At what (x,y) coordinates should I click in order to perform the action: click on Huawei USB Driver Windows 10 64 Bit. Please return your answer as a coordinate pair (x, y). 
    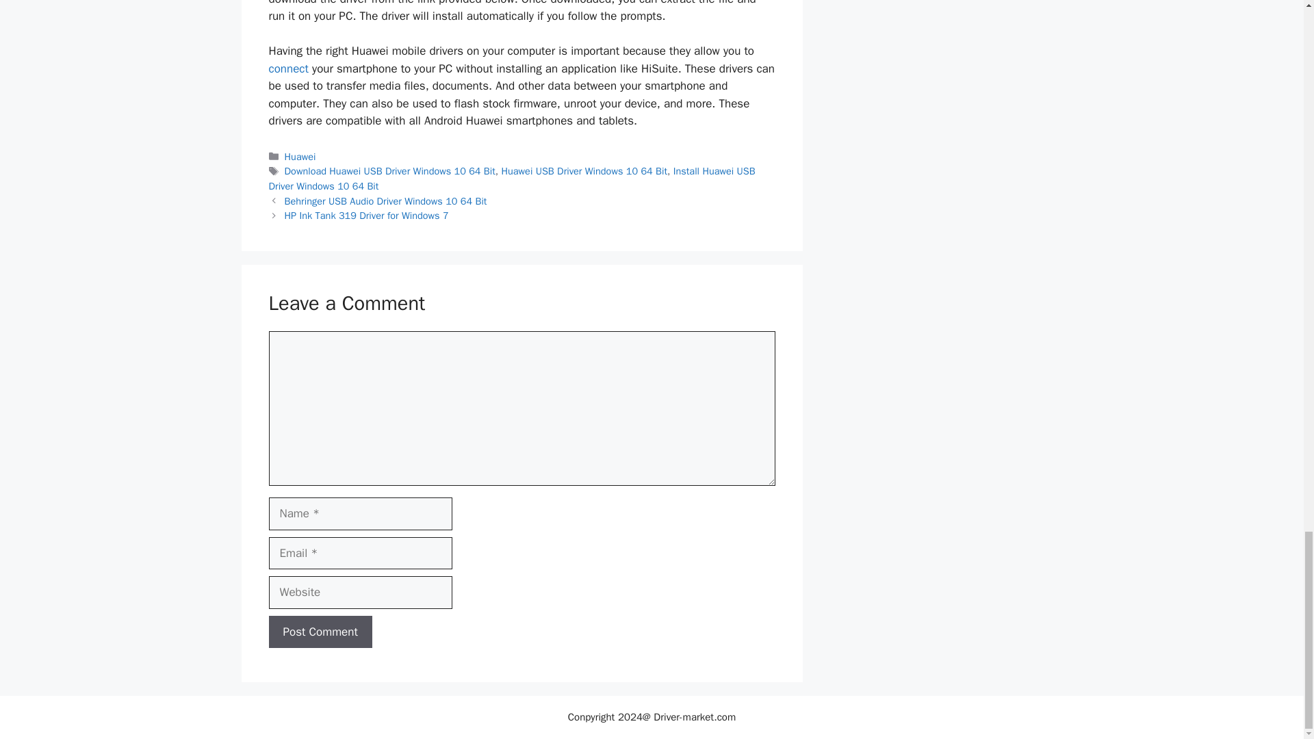
    Looking at the image, I should click on (584, 171).